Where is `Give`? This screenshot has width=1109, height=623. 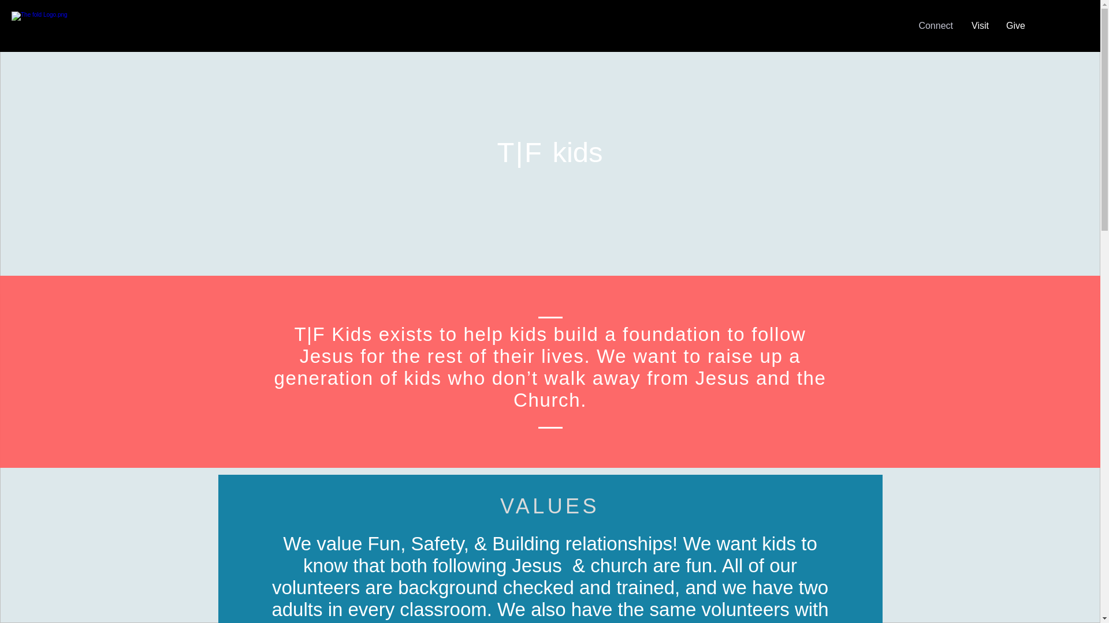 Give is located at coordinates (1015, 26).